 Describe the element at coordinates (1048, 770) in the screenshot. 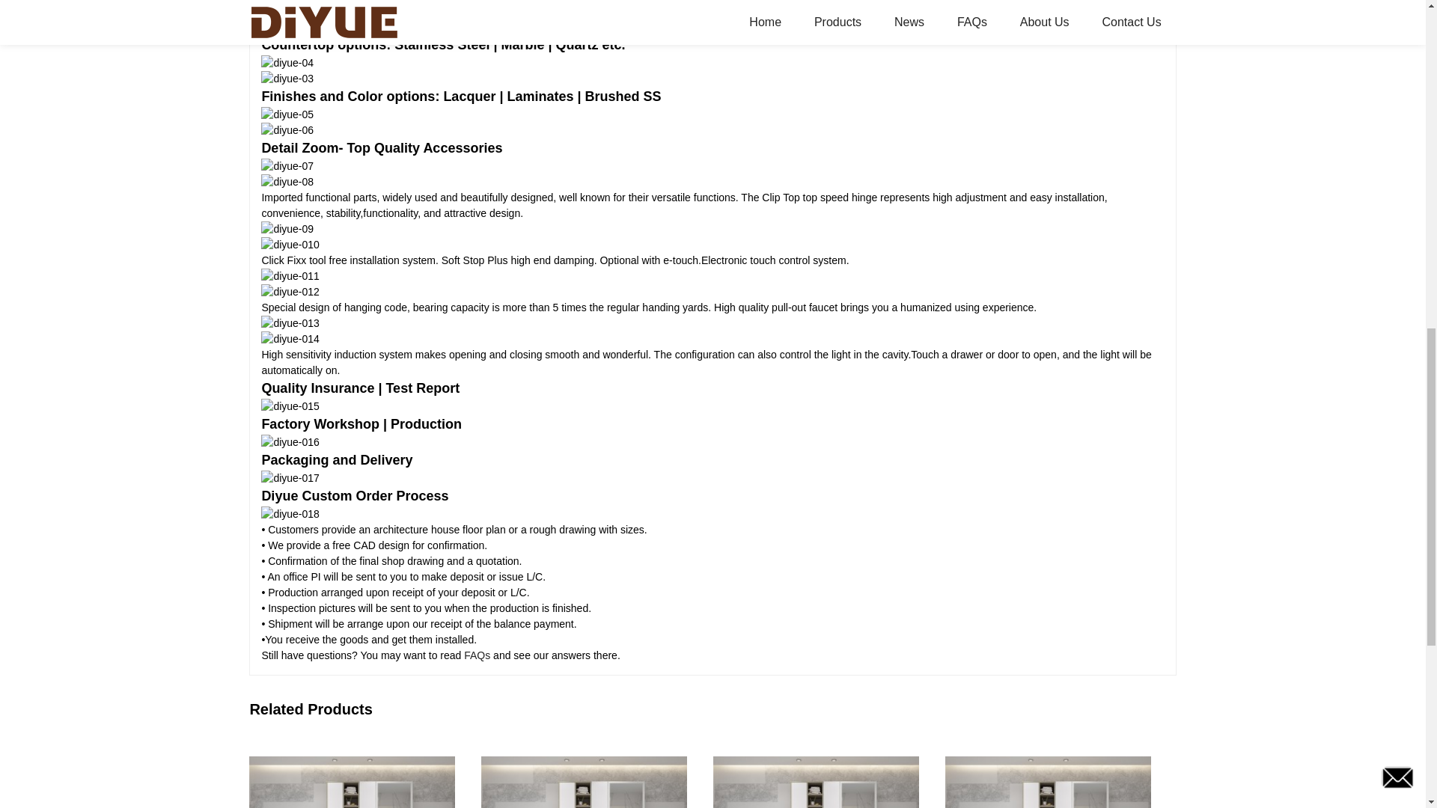

I see `Hot sale Luxury Bathroom Vanities - ...` at that location.